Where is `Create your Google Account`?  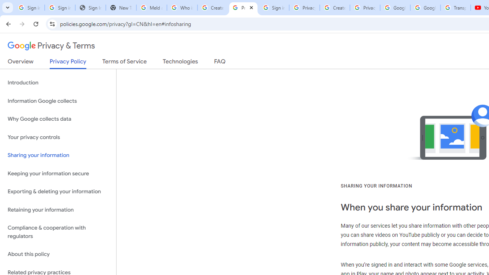
Create your Google Account is located at coordinates (212, 8).